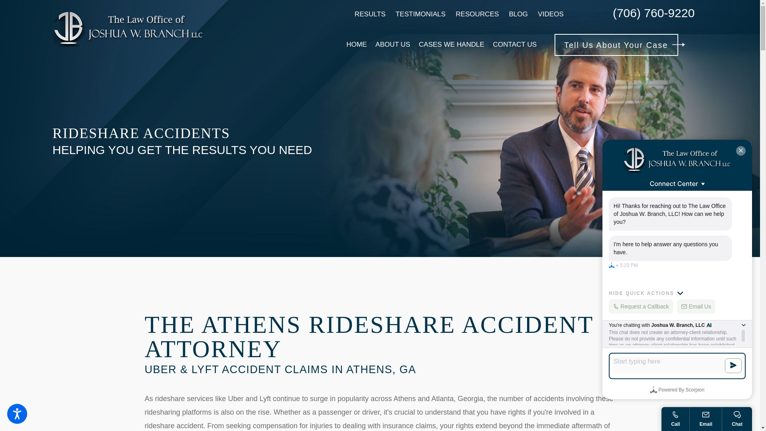 This screenshot has width=766, height=431. Describe the element at coordinates (370, 14) in the screenshot. I see `RESULTS` at that location.